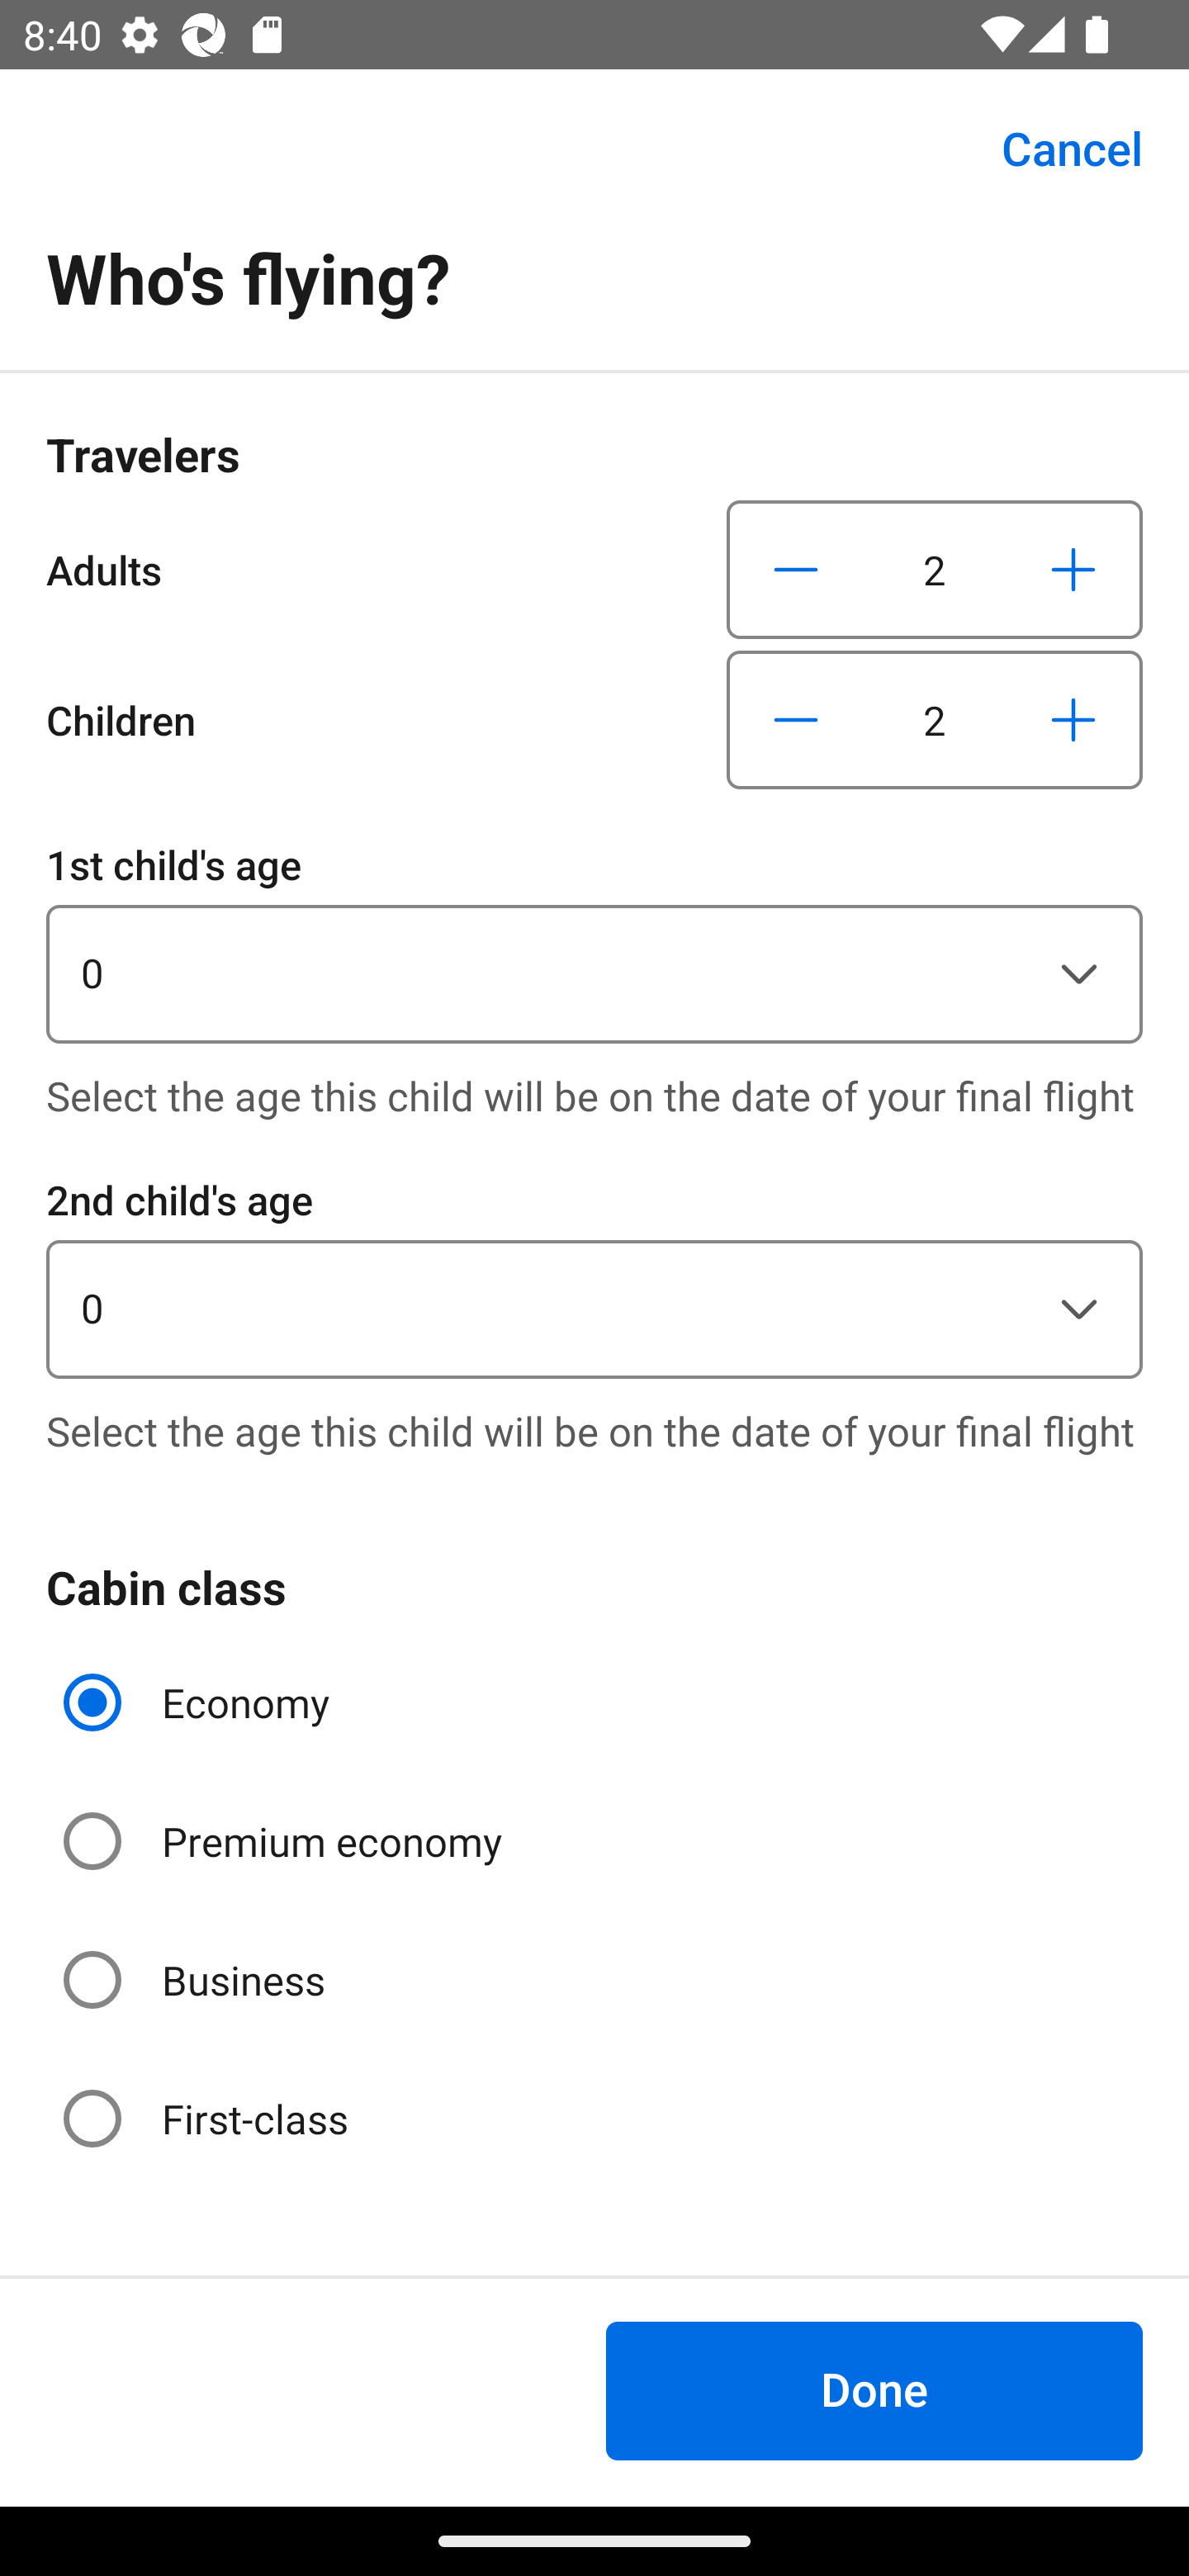  What do you see at coordinates (208, 2119) in the screenshot?
I see `First-class` at bounding box center [208, 2119].